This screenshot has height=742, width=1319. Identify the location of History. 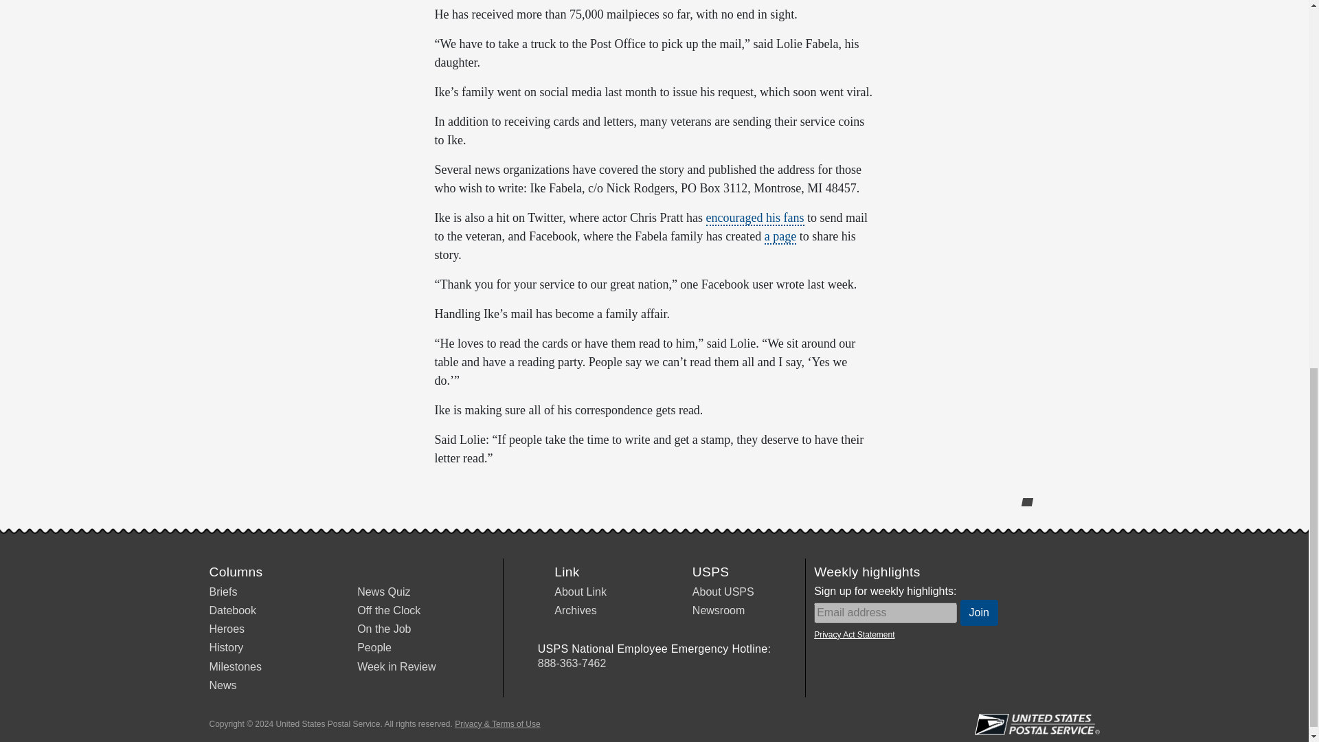
(225, 647).